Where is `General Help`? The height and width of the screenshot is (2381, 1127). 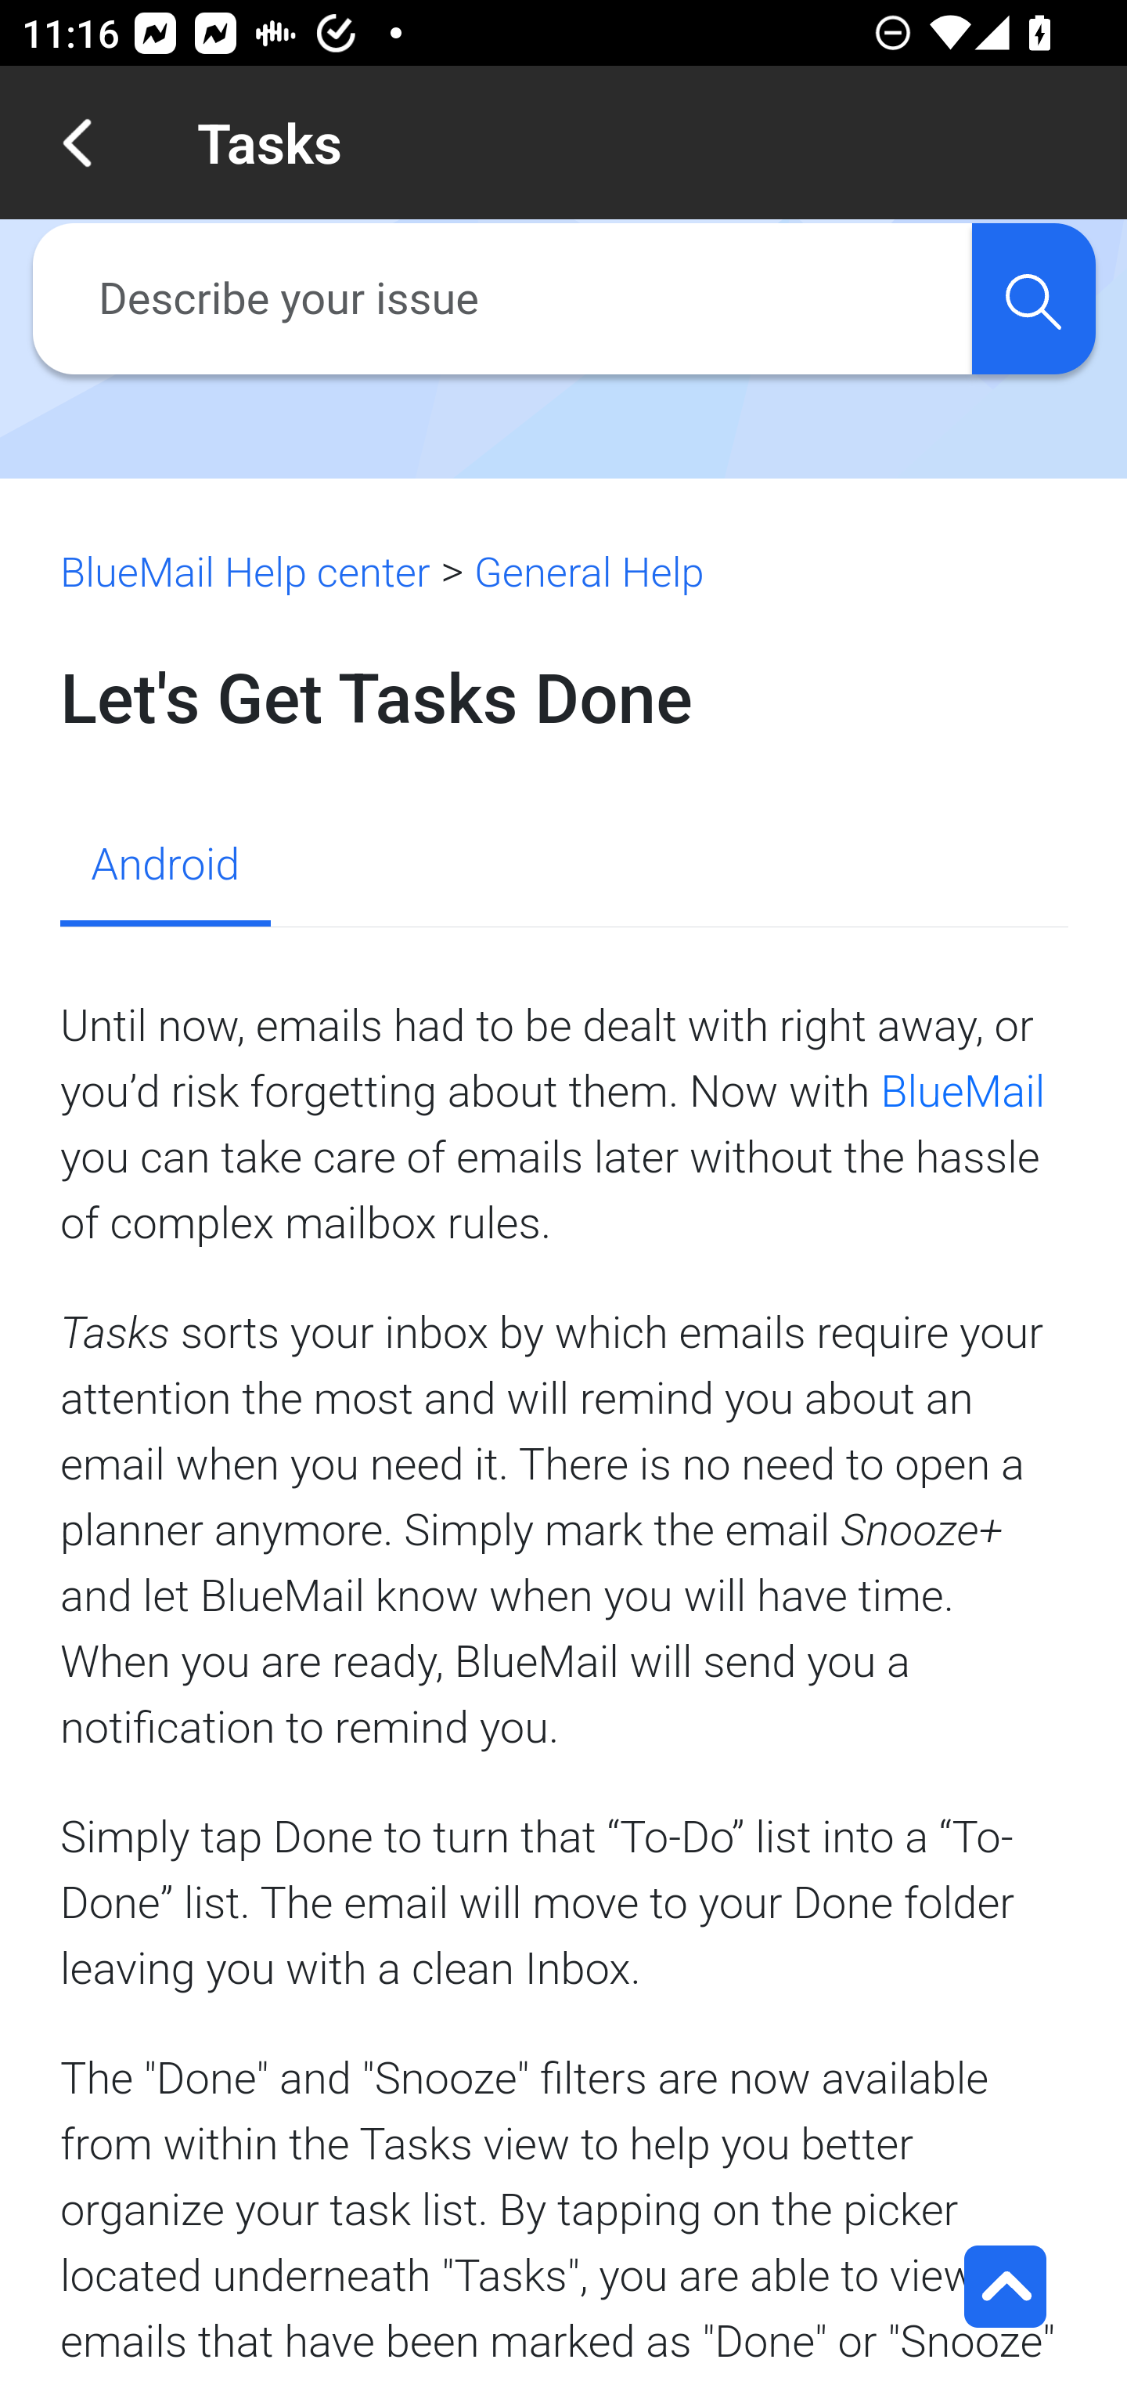 General Help is located at coordinates (589, 572).